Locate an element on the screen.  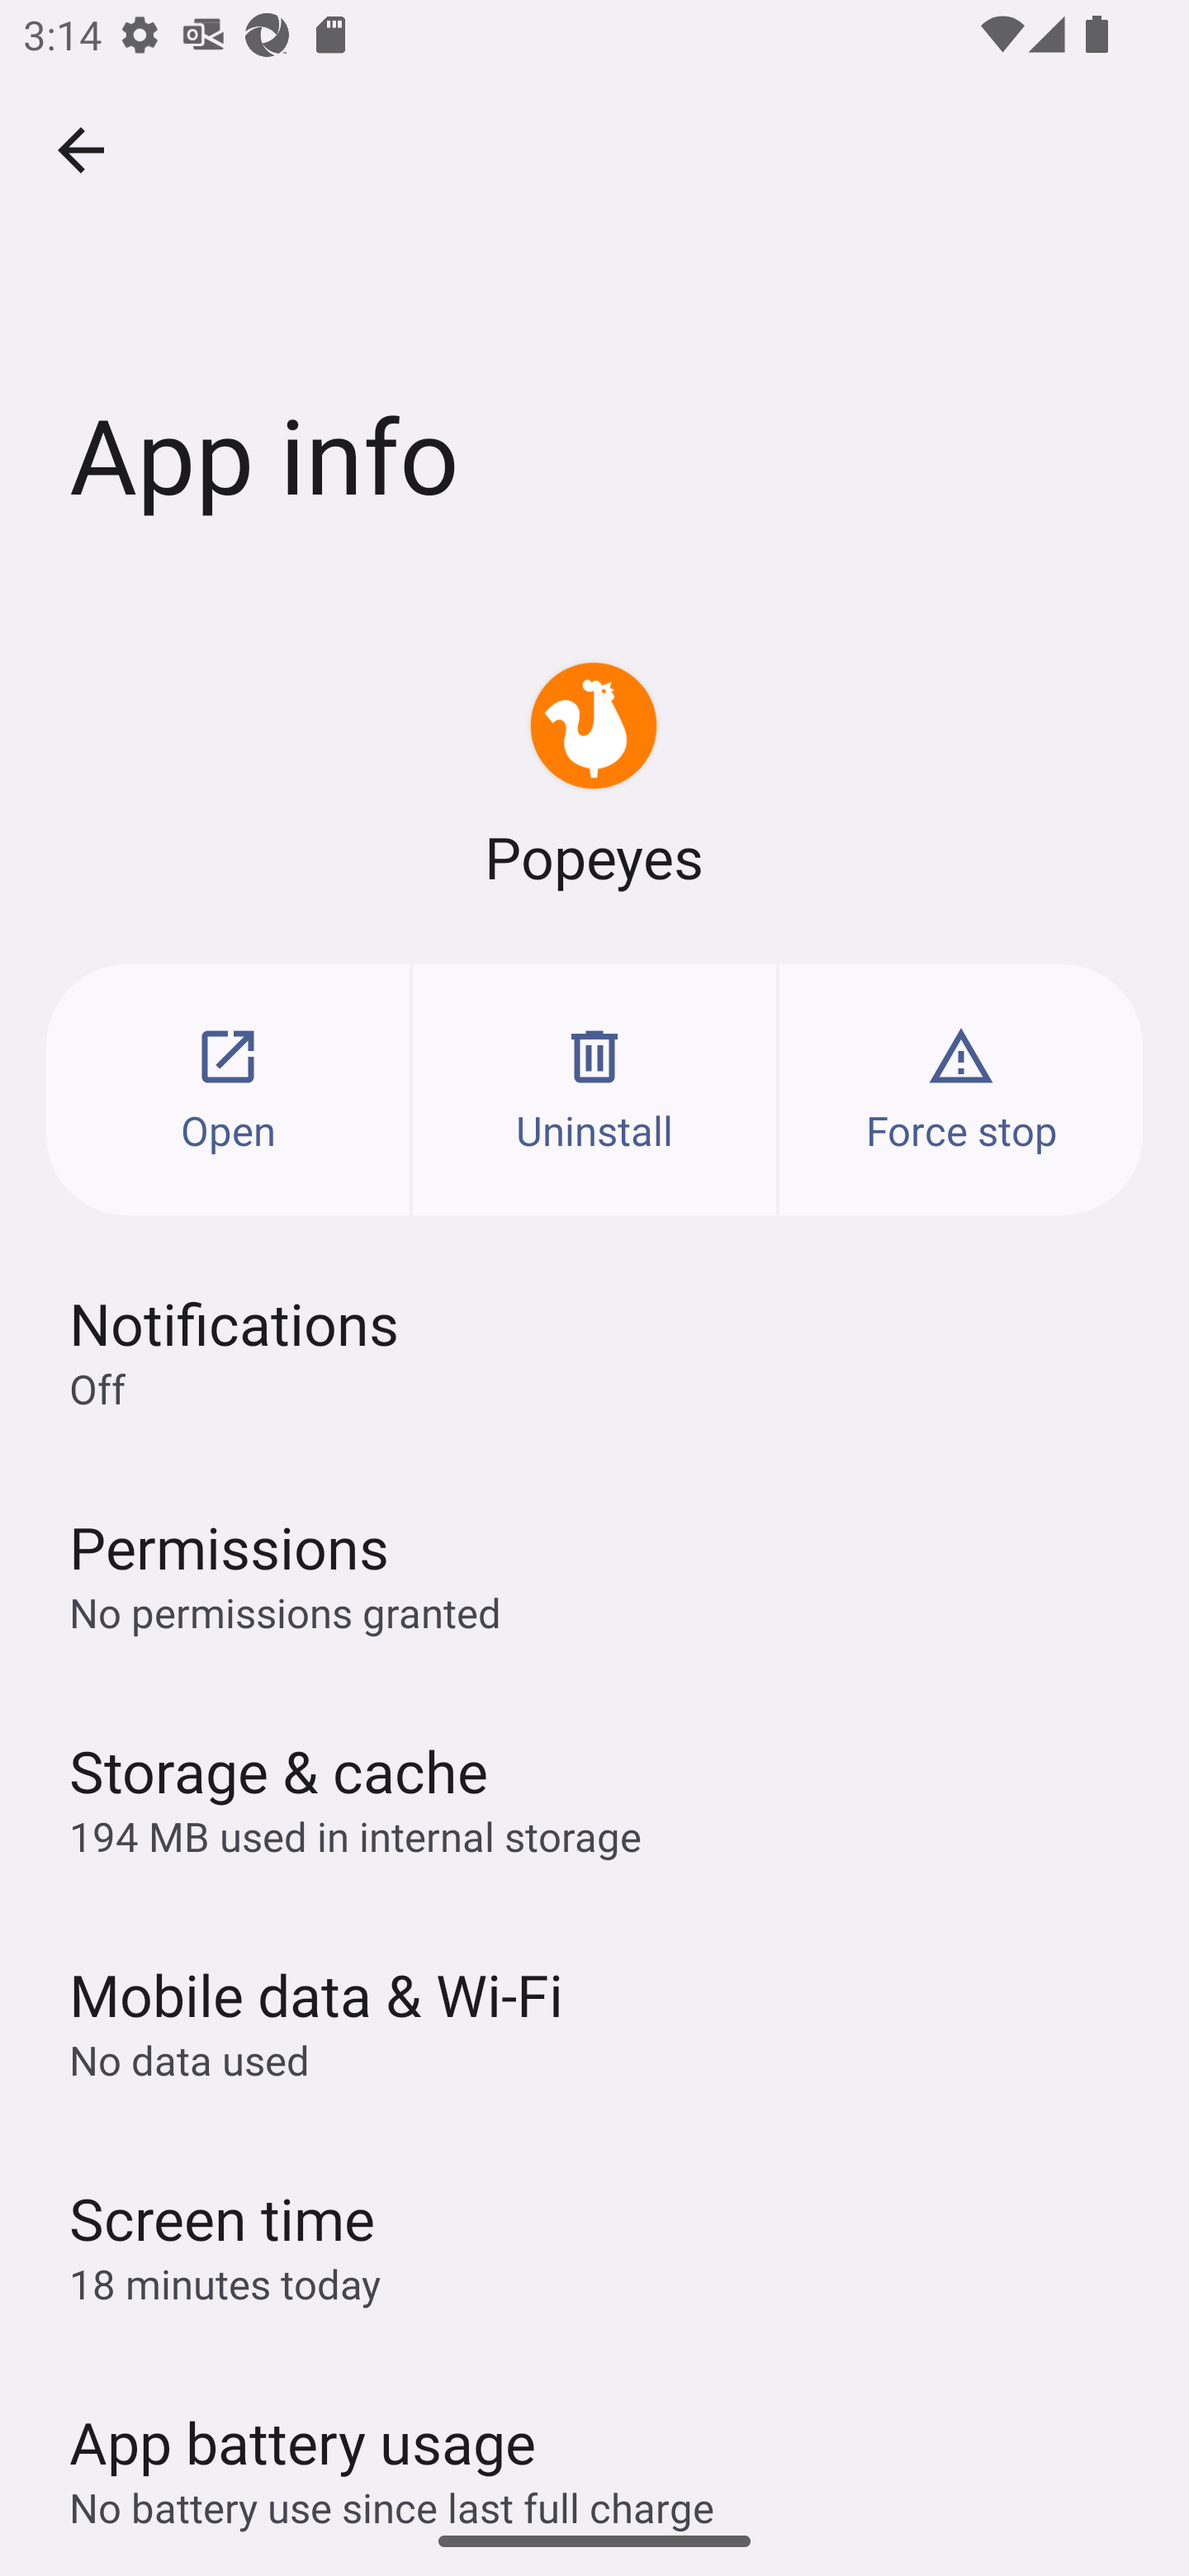
Notifications Off is located at coordinates (594, 1351).